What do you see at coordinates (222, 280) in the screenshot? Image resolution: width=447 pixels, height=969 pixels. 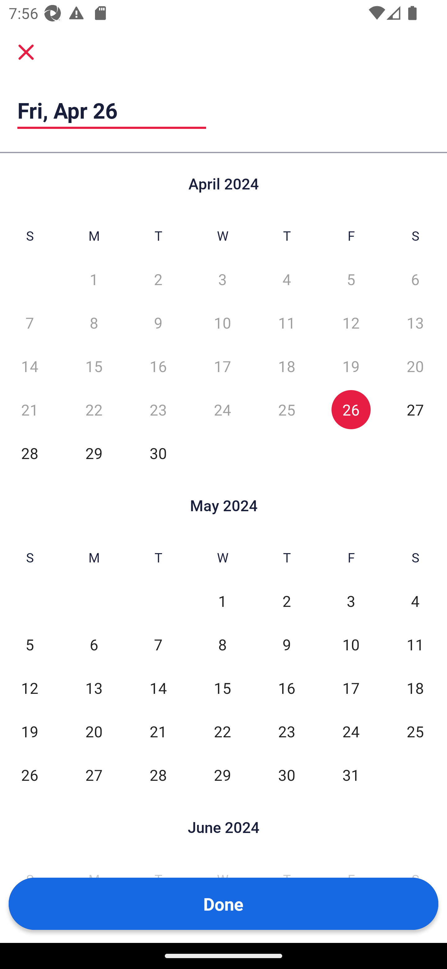 I see `3 Wed, Apr 3, Not Selected` at bounding box center [222, 280].